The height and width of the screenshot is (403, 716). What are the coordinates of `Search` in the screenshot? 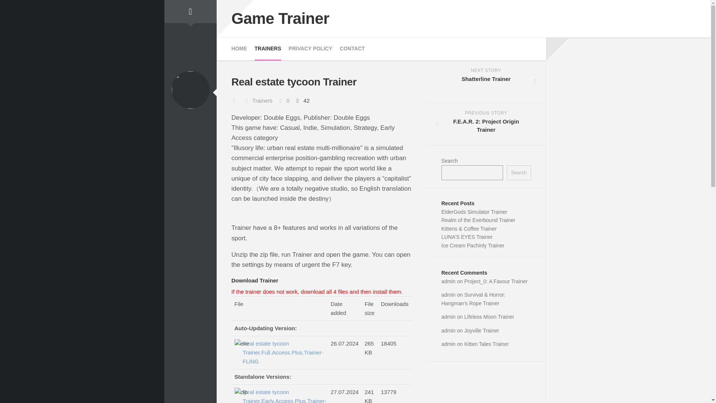 It's located at (518, 172).